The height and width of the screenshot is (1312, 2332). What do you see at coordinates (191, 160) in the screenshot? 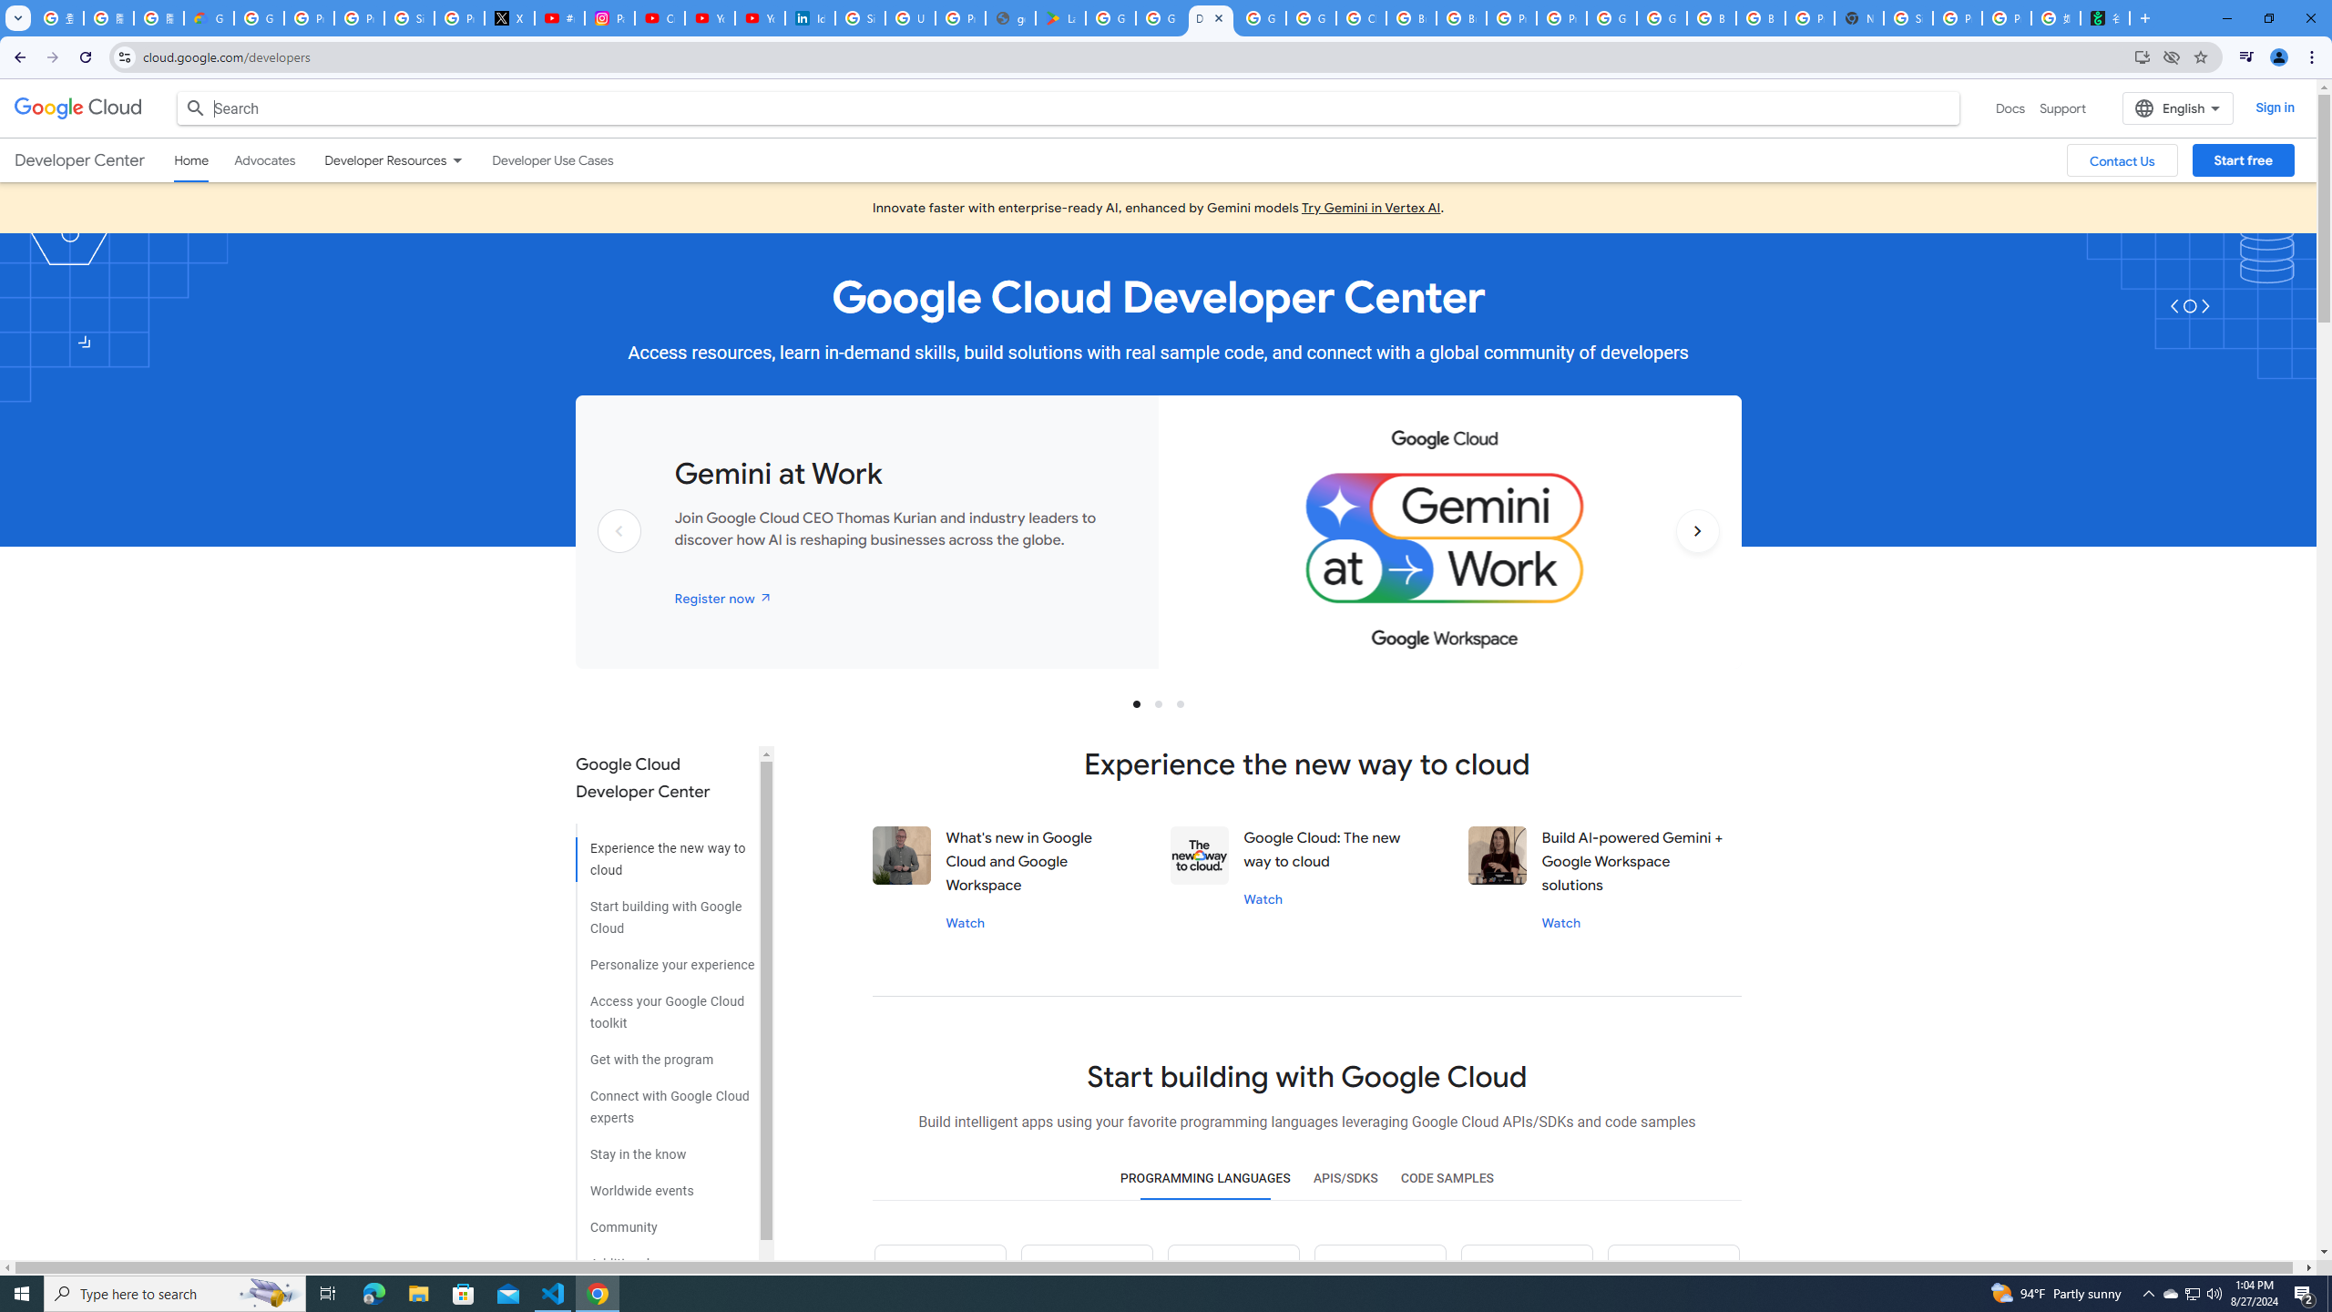
I see `Home, selected` at bounding box center [191, 160].